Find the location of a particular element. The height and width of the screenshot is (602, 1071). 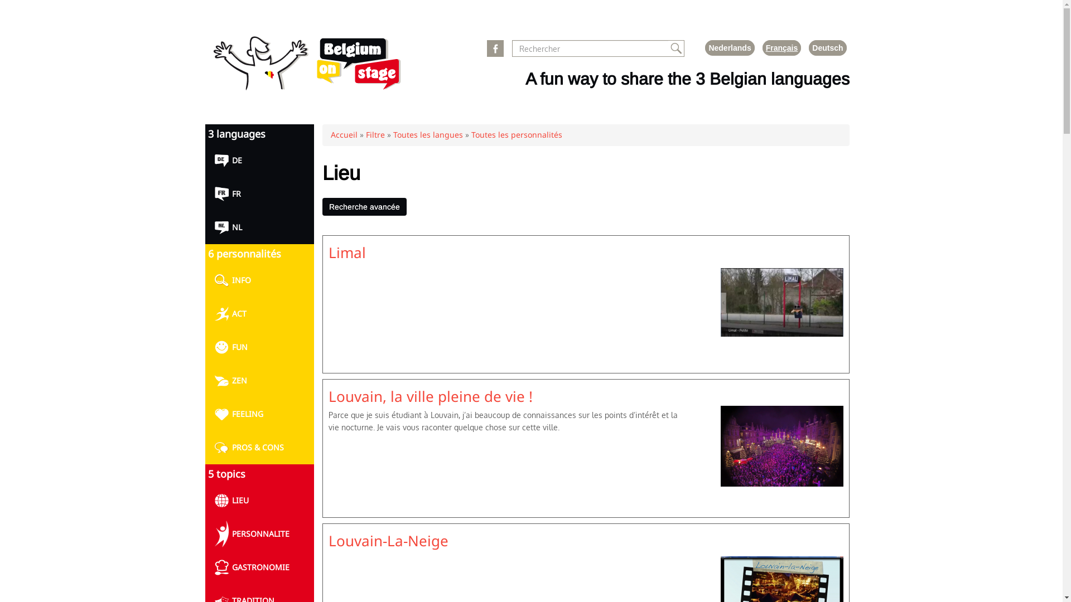

Nederlands is located at coordinates (730, 48).